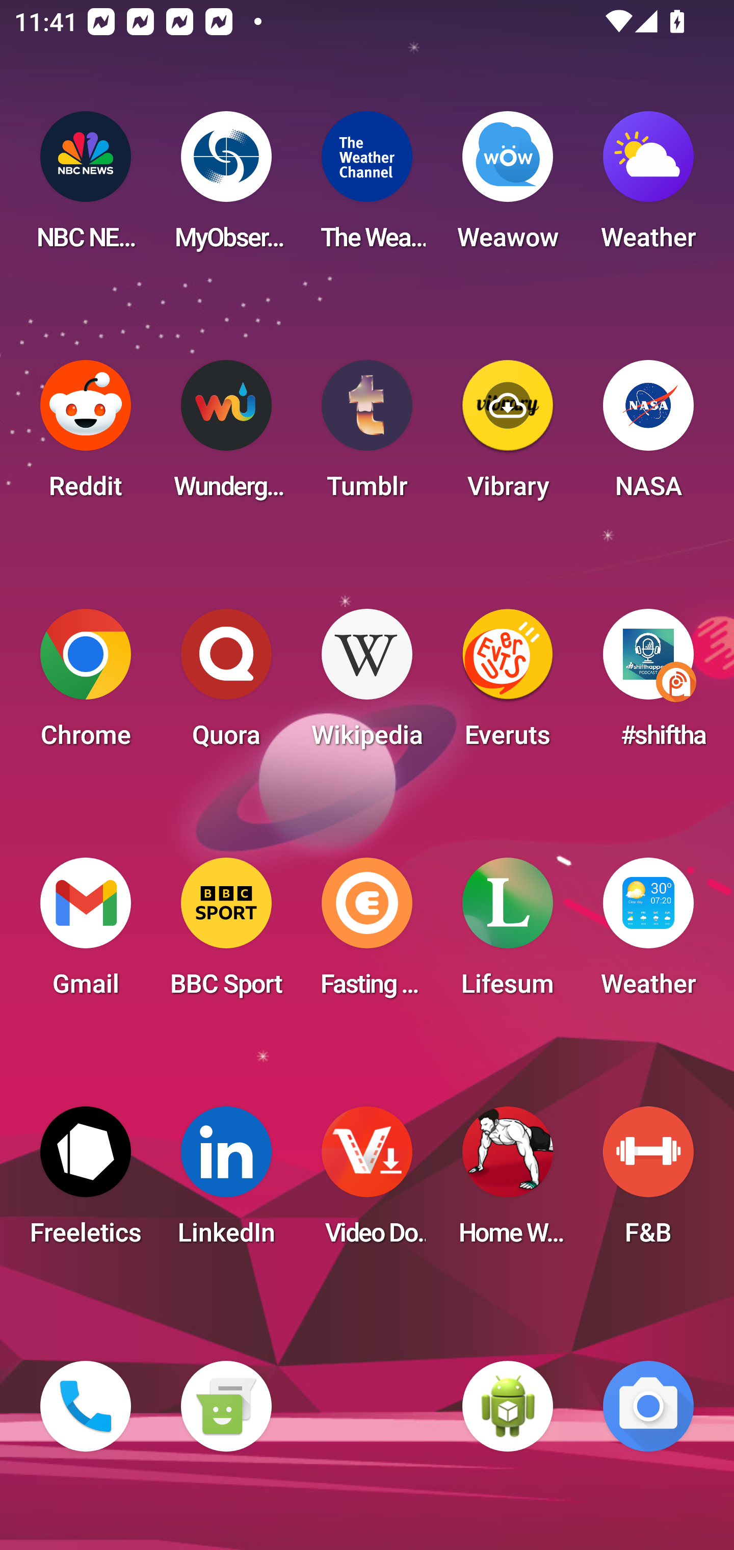 The image size is (734, 1550). Describe the element at coordinates (226, 1406) in the screenshot. I see `Messaging` at that location.